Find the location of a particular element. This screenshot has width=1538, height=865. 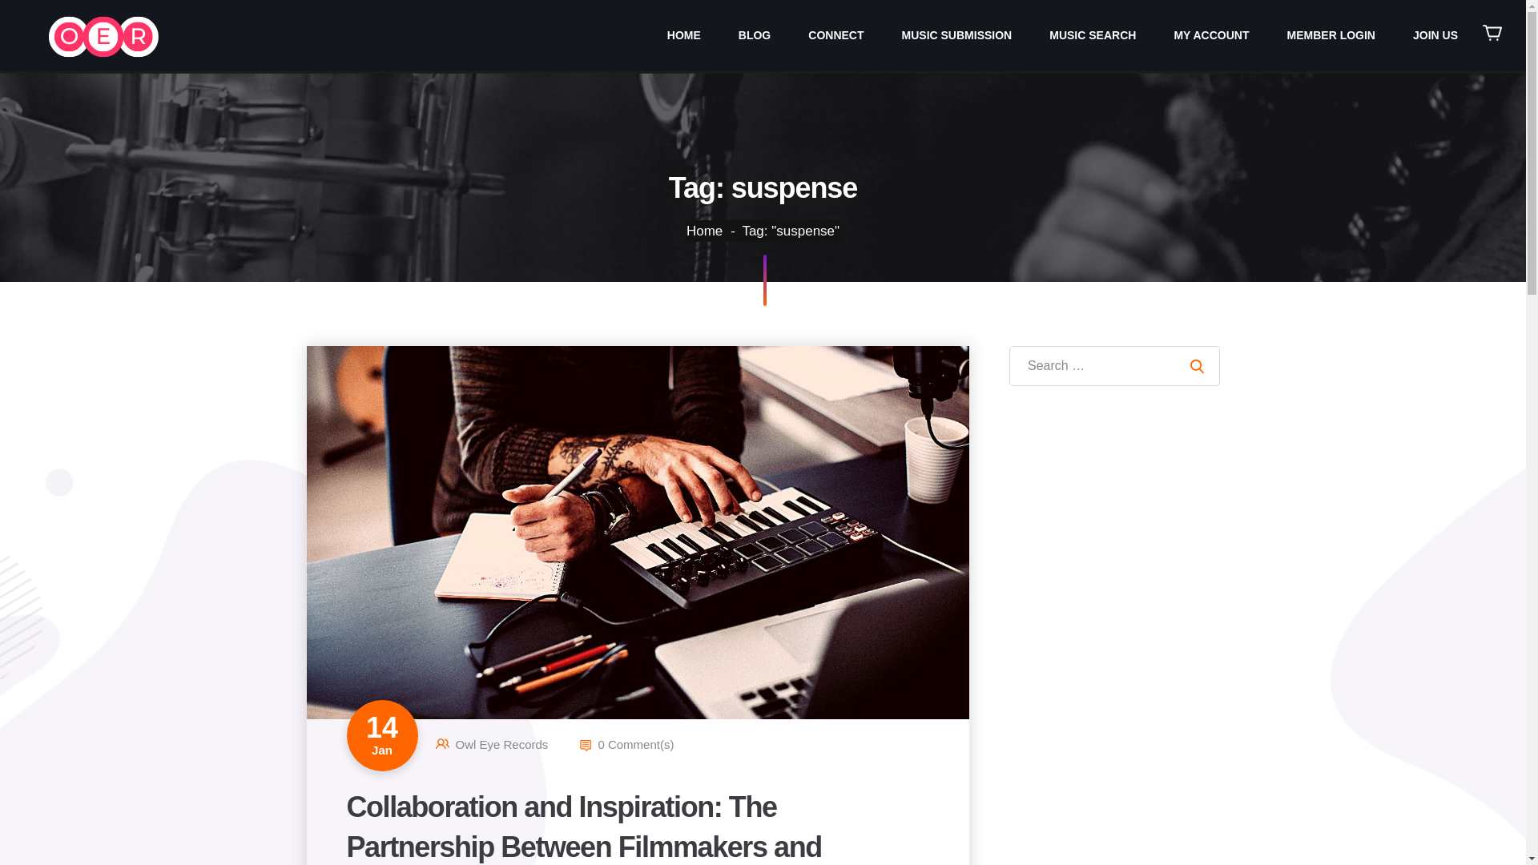

Home is located at coordinates (711, 231).